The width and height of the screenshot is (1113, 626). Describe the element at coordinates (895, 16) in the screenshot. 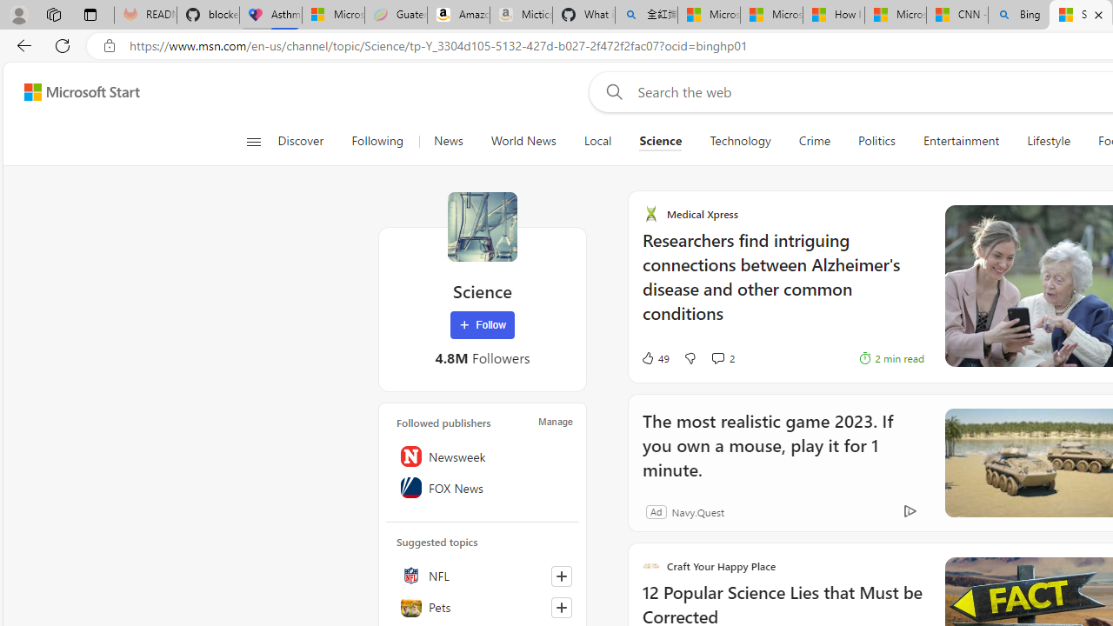

I see `Microsoft Start` at that location.